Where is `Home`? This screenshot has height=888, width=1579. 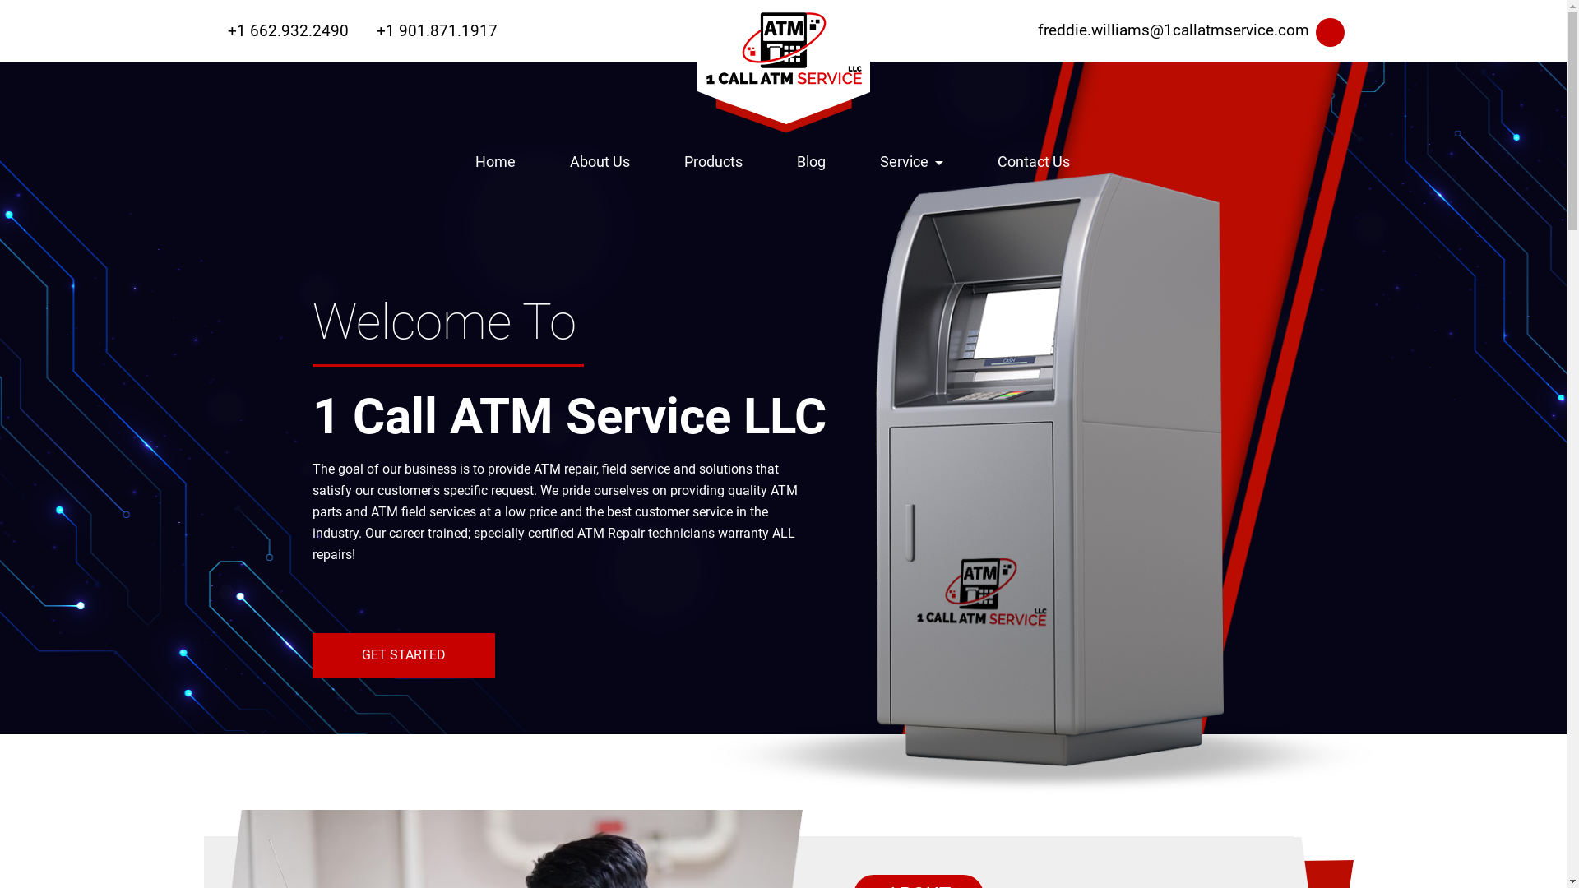
Home is located at coordinates (495, 161).